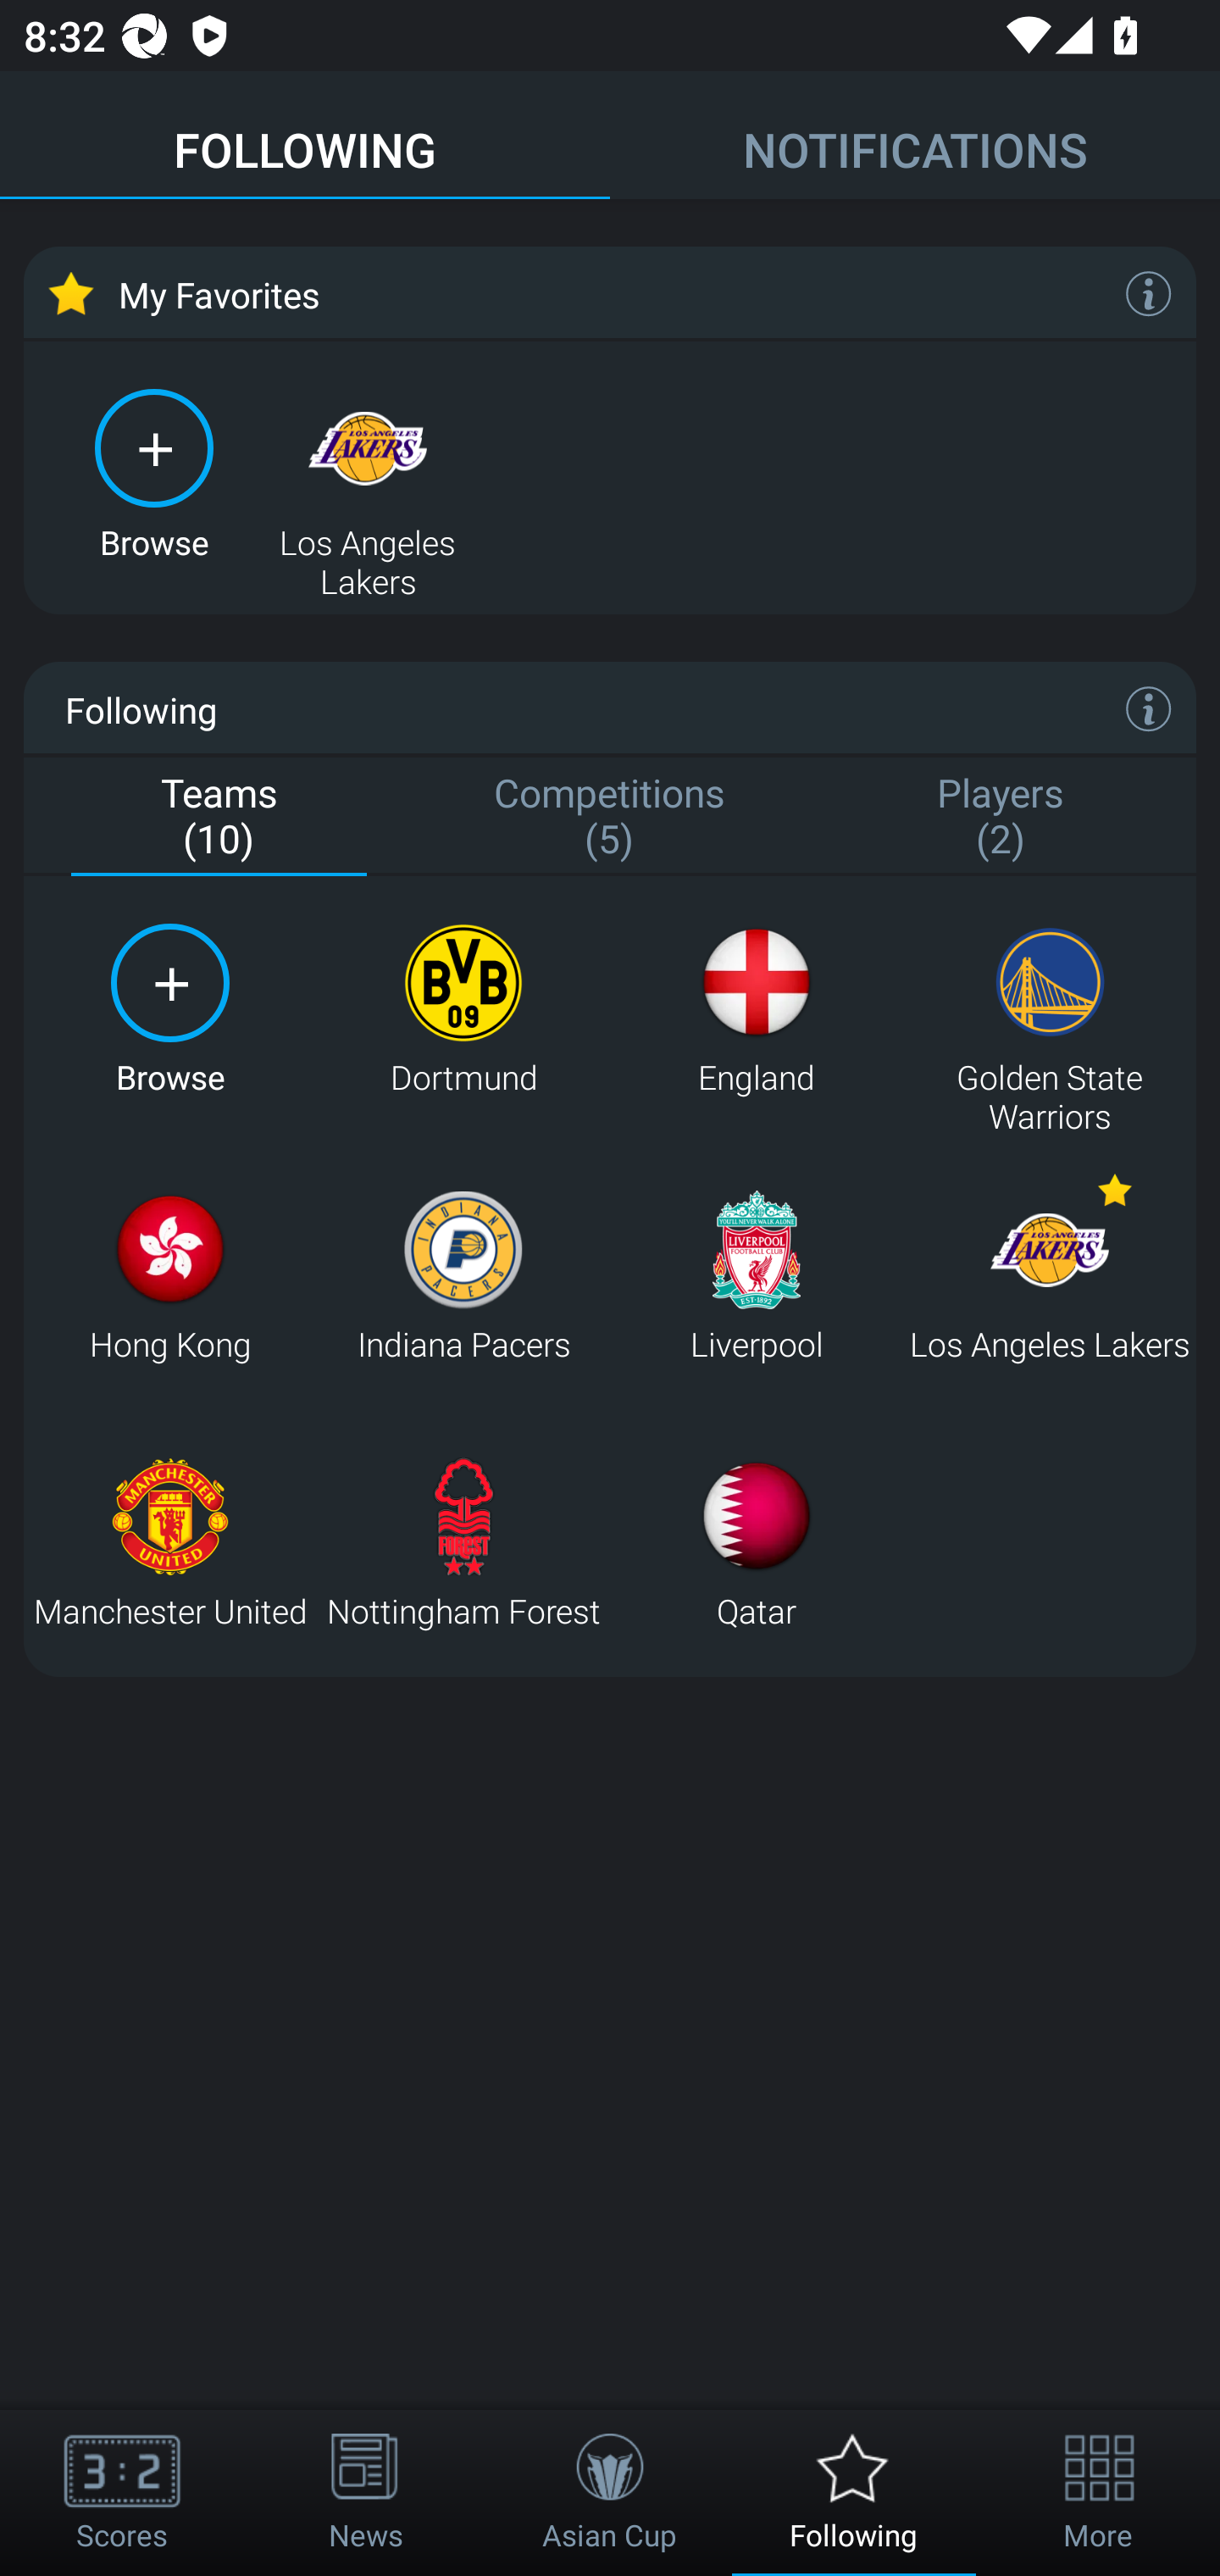 This screenshot has height=2576, width=1220. Describe the element at coordinates (122, 2493) in the screenshot. I see `Scores` at that location.